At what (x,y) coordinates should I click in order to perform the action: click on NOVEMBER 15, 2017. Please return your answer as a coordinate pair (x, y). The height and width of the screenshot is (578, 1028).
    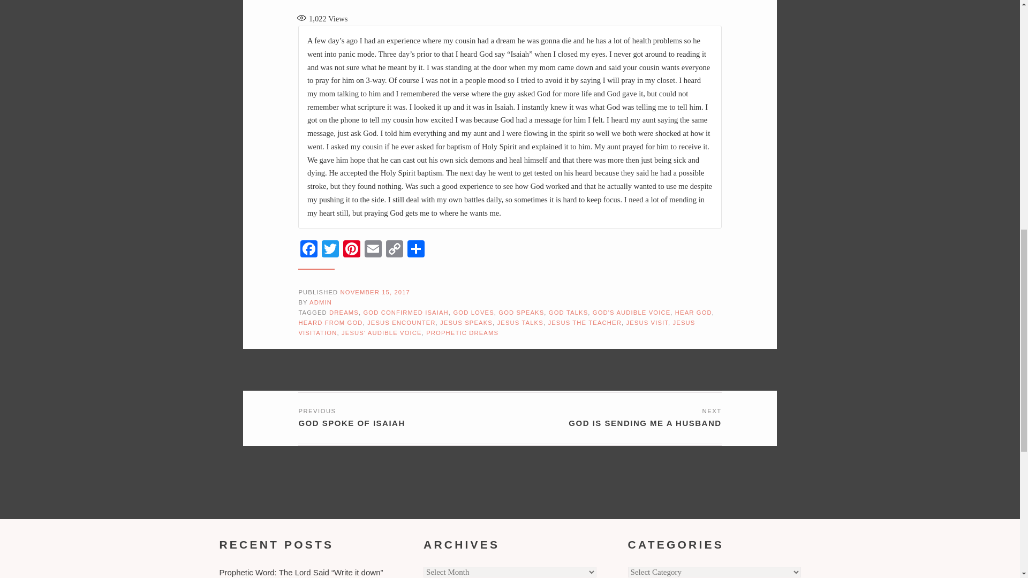
    Looking at the image, I should click on (375, 292).